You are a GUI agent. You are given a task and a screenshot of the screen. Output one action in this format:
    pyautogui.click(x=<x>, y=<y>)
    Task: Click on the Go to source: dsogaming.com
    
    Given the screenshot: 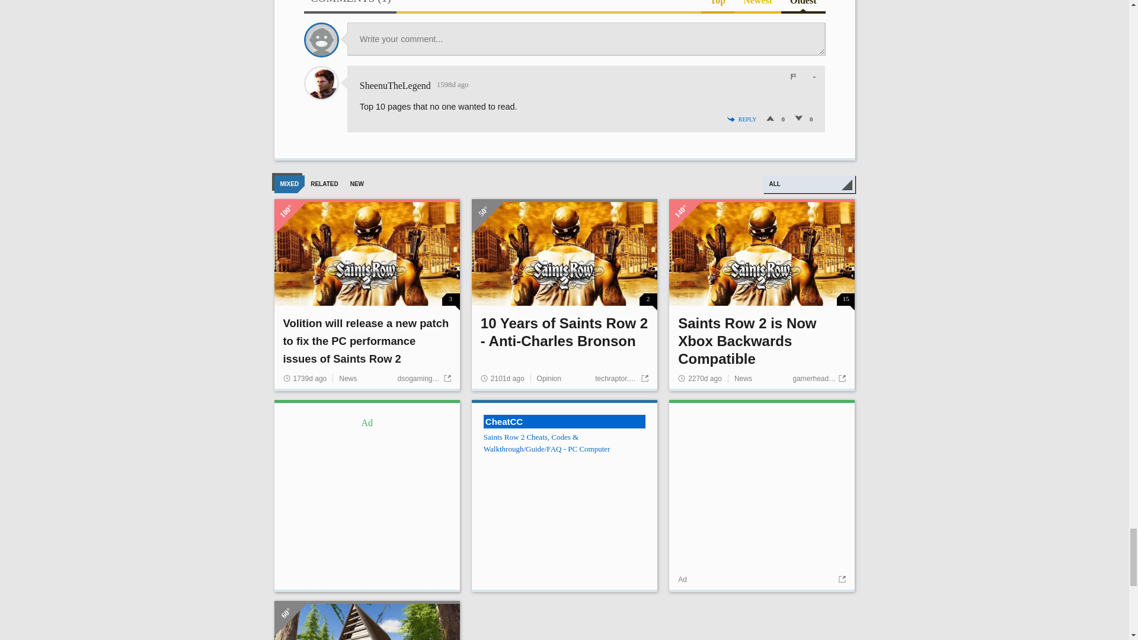 What is the action you would take?
    pyautogui.click(x=424, y=378)
    